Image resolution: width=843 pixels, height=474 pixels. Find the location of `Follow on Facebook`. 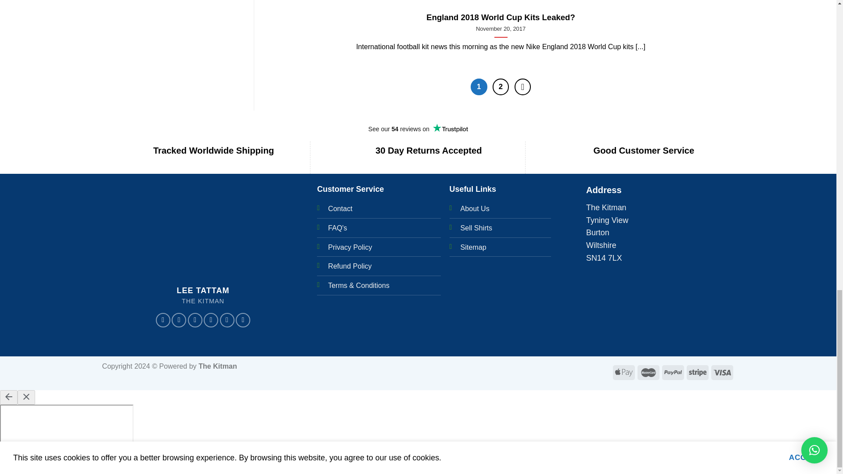

Follow on Facebook is located at coordinates (163, 320).